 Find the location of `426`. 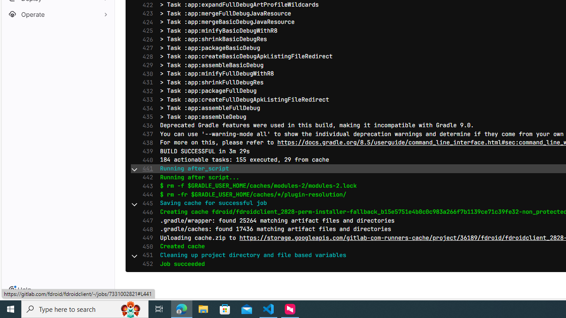

426 is located at coordinates (145, 40).